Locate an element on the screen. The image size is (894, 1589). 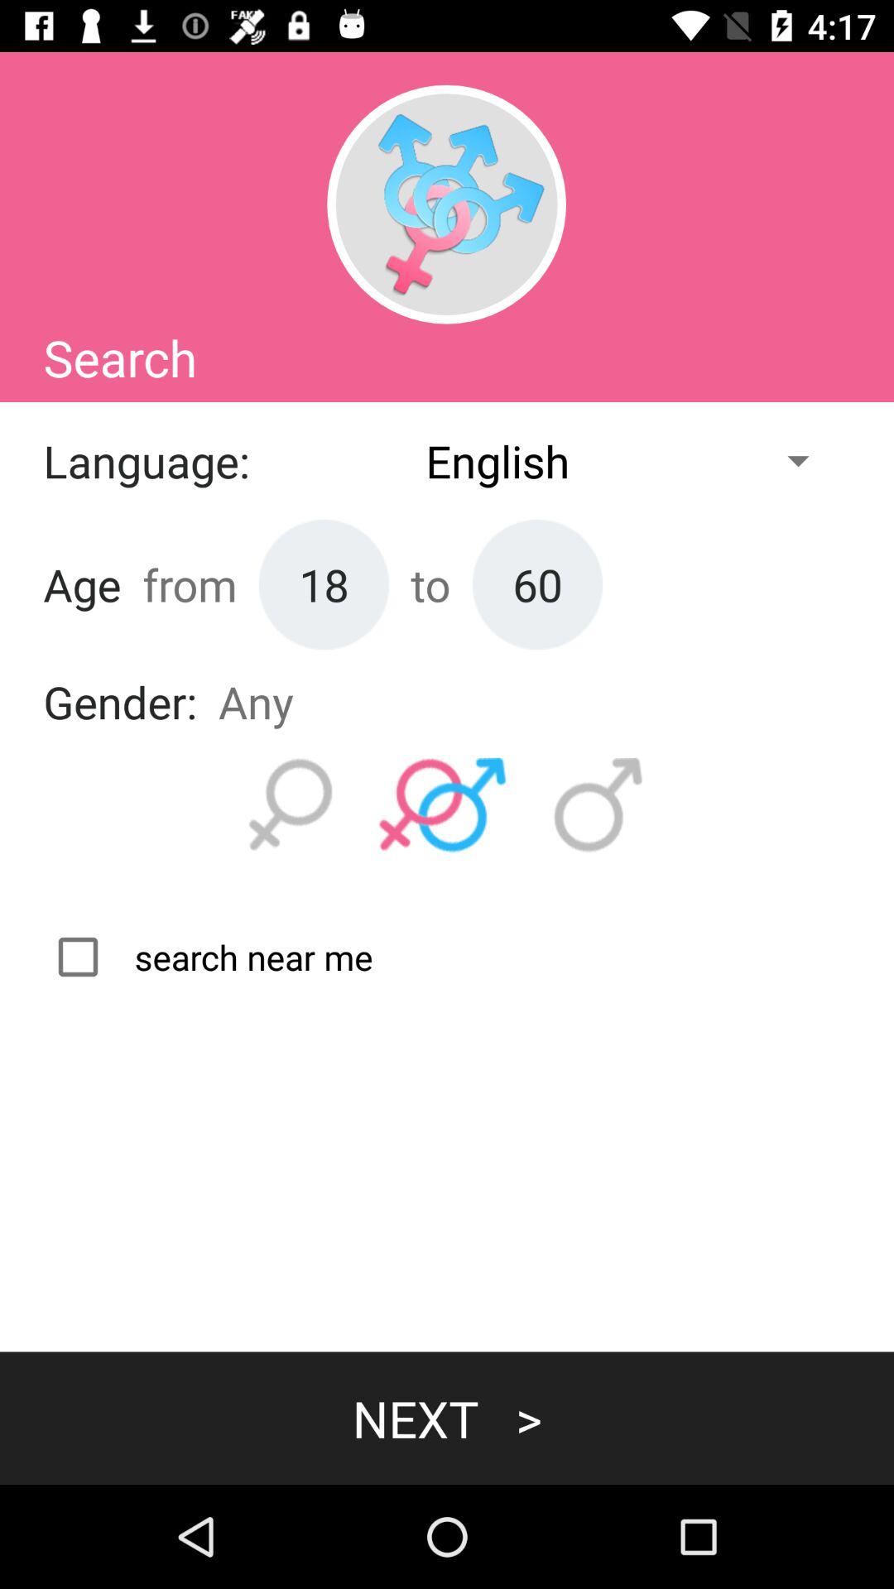
for any gender is located at coordinates (443, 805).